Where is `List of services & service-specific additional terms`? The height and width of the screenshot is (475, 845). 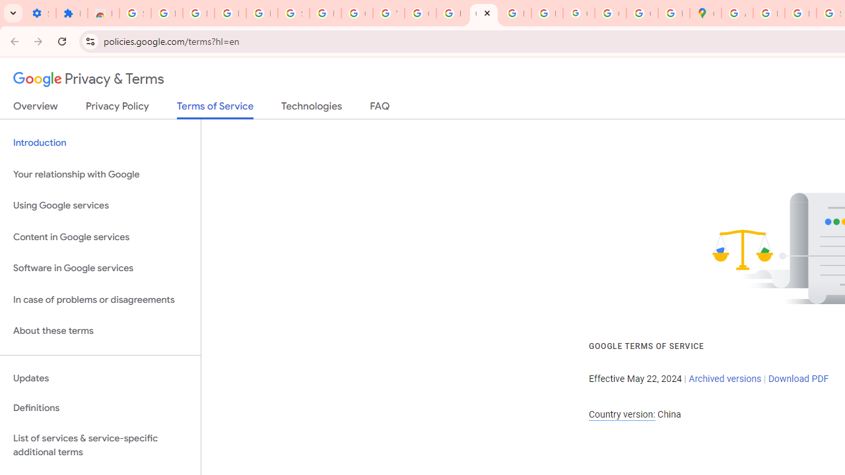 List of services & service-specific additional terms is located at coordinates (100, 445).